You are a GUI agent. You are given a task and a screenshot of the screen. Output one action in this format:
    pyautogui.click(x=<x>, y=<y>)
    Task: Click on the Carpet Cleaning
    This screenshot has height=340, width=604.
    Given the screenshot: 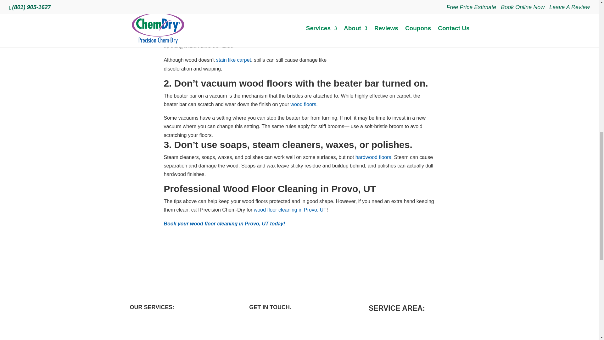 What is the action you would take?
    pyautogui.click(x=156, y=317)
    